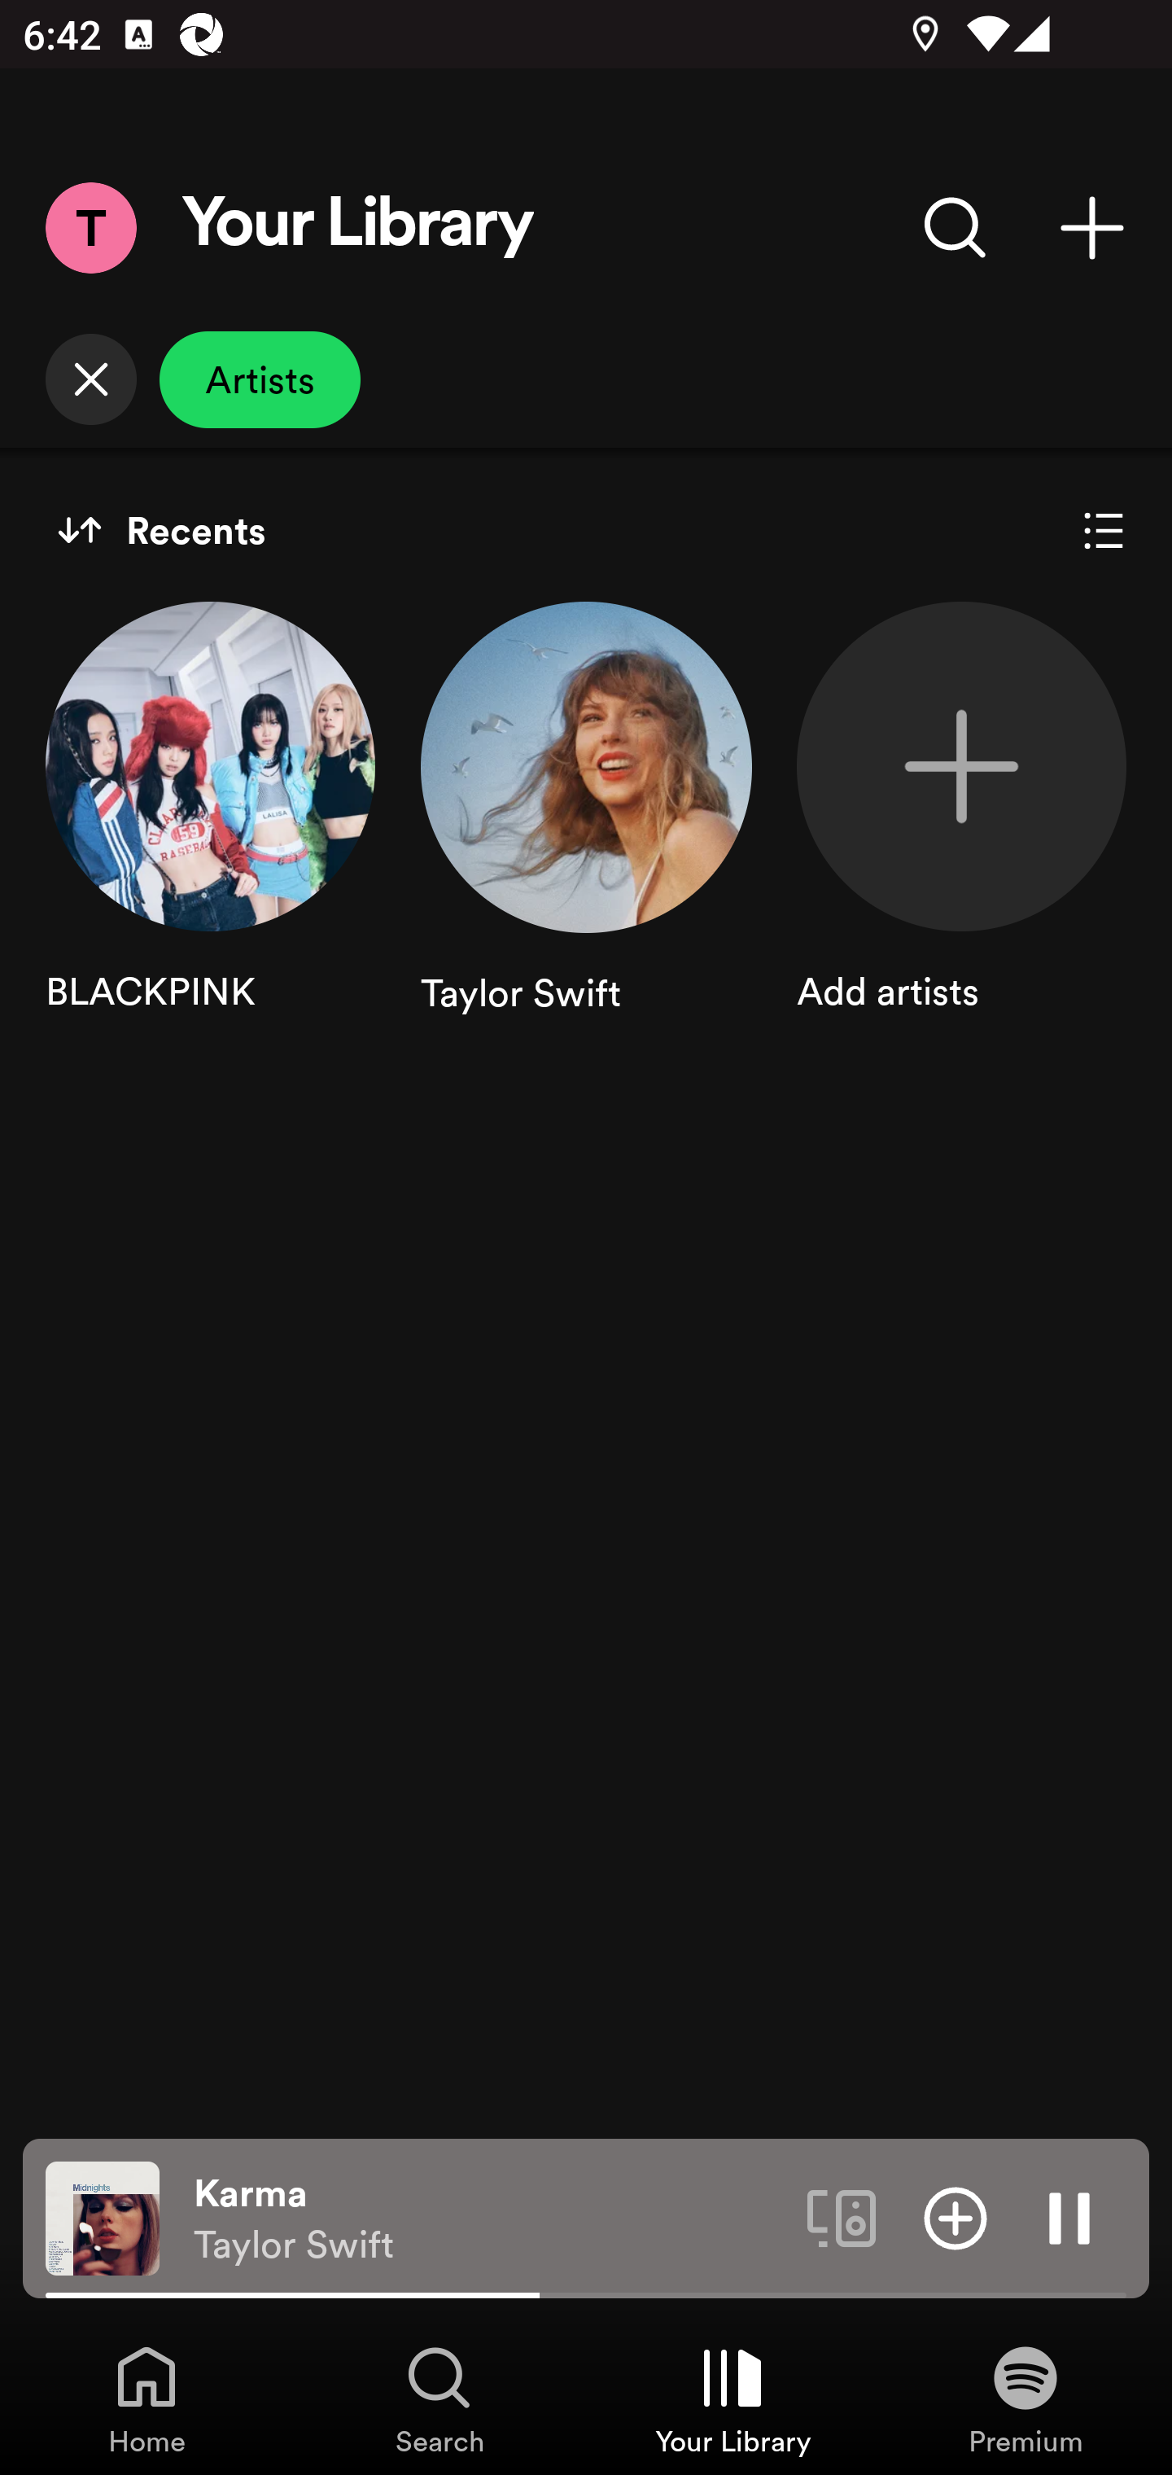 This screenshot has width=1172, height=2475. Describe the element at coordinates (961, 839) in the screenshot. I see `Add artists,  Add artists` at that location.